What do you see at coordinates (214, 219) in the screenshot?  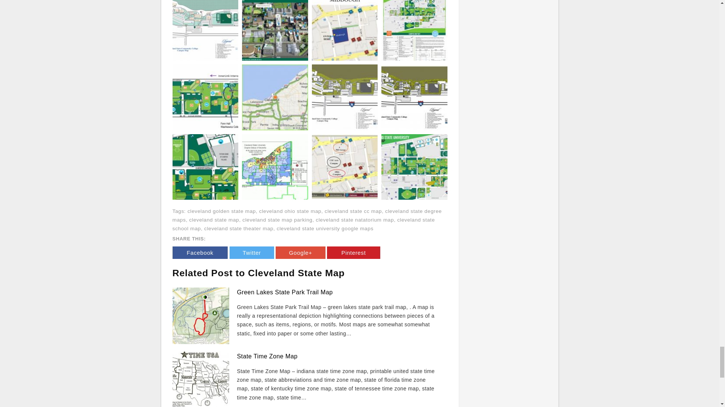 I see `cleveland state map` at bounding box center [214, 219].